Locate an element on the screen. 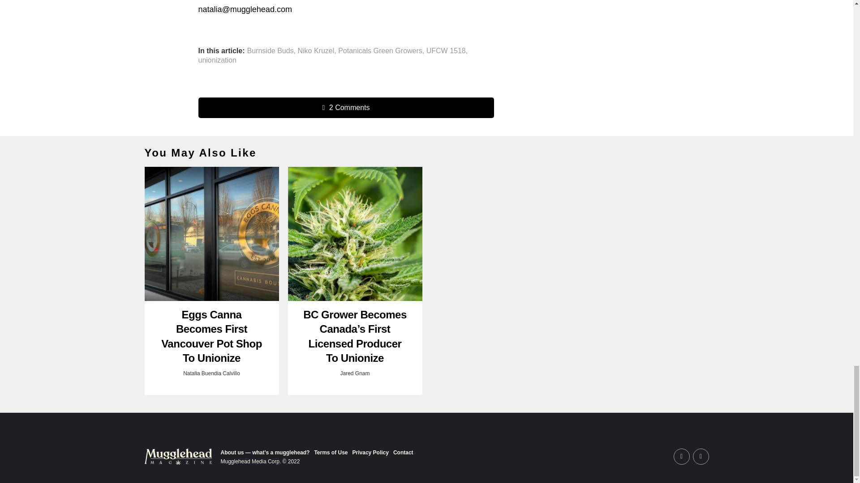  Posts by Jared Gnam is located at coordinates (355, 373).